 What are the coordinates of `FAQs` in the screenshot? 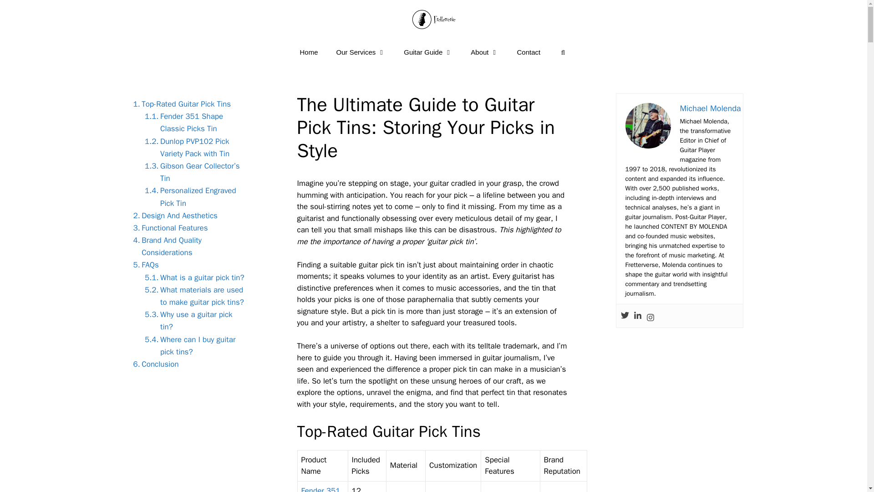 It's located at (143, 265).